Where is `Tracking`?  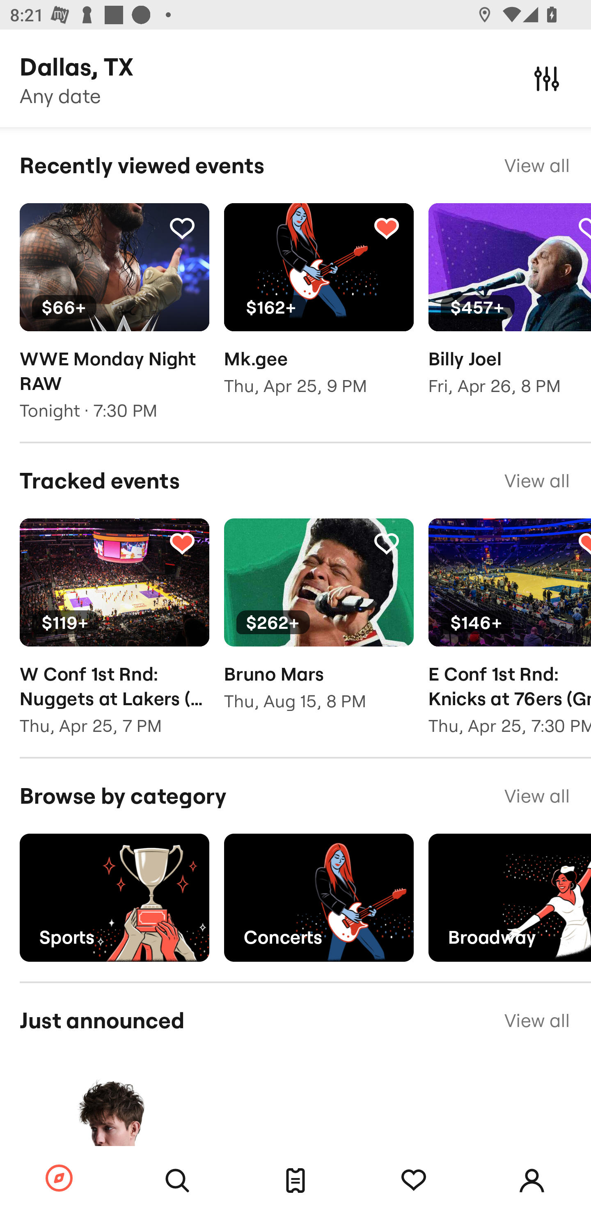 Tracking is located at coordinates (414, 1181).